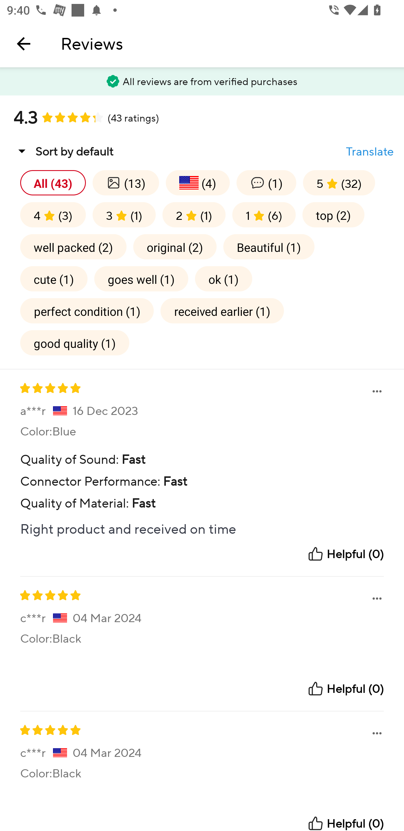 Image resolution: width=404 pixels, height=831 pixels. What do you see at coordinates (53, 215) in the screenshot?
I see `4 (3)` at bounding box center [53, 215].